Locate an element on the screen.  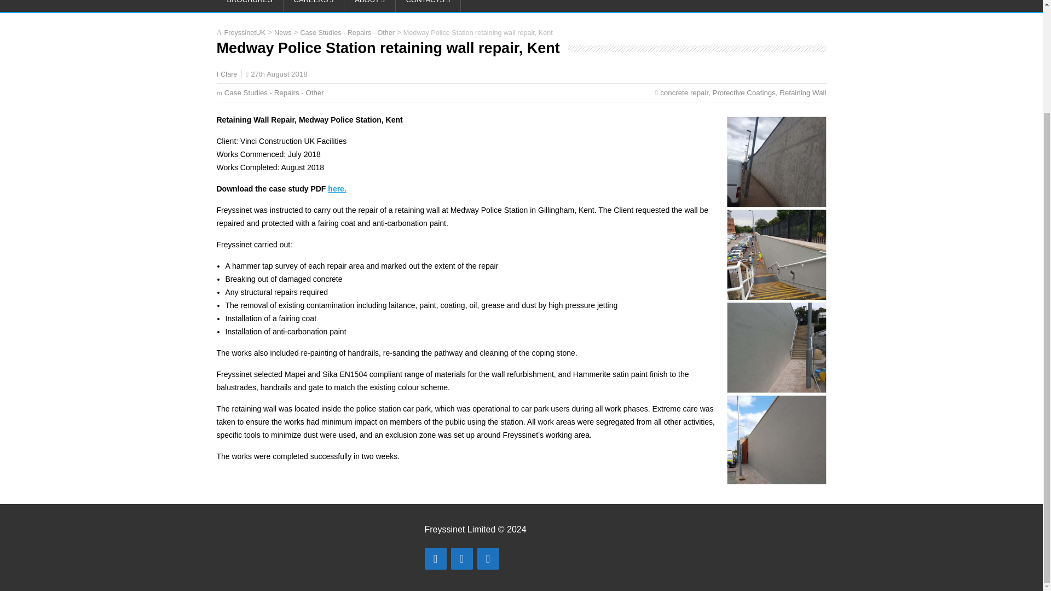
Go to the Case Studies - Repairs - Other Category archives. is located at coordinates (347, 32).